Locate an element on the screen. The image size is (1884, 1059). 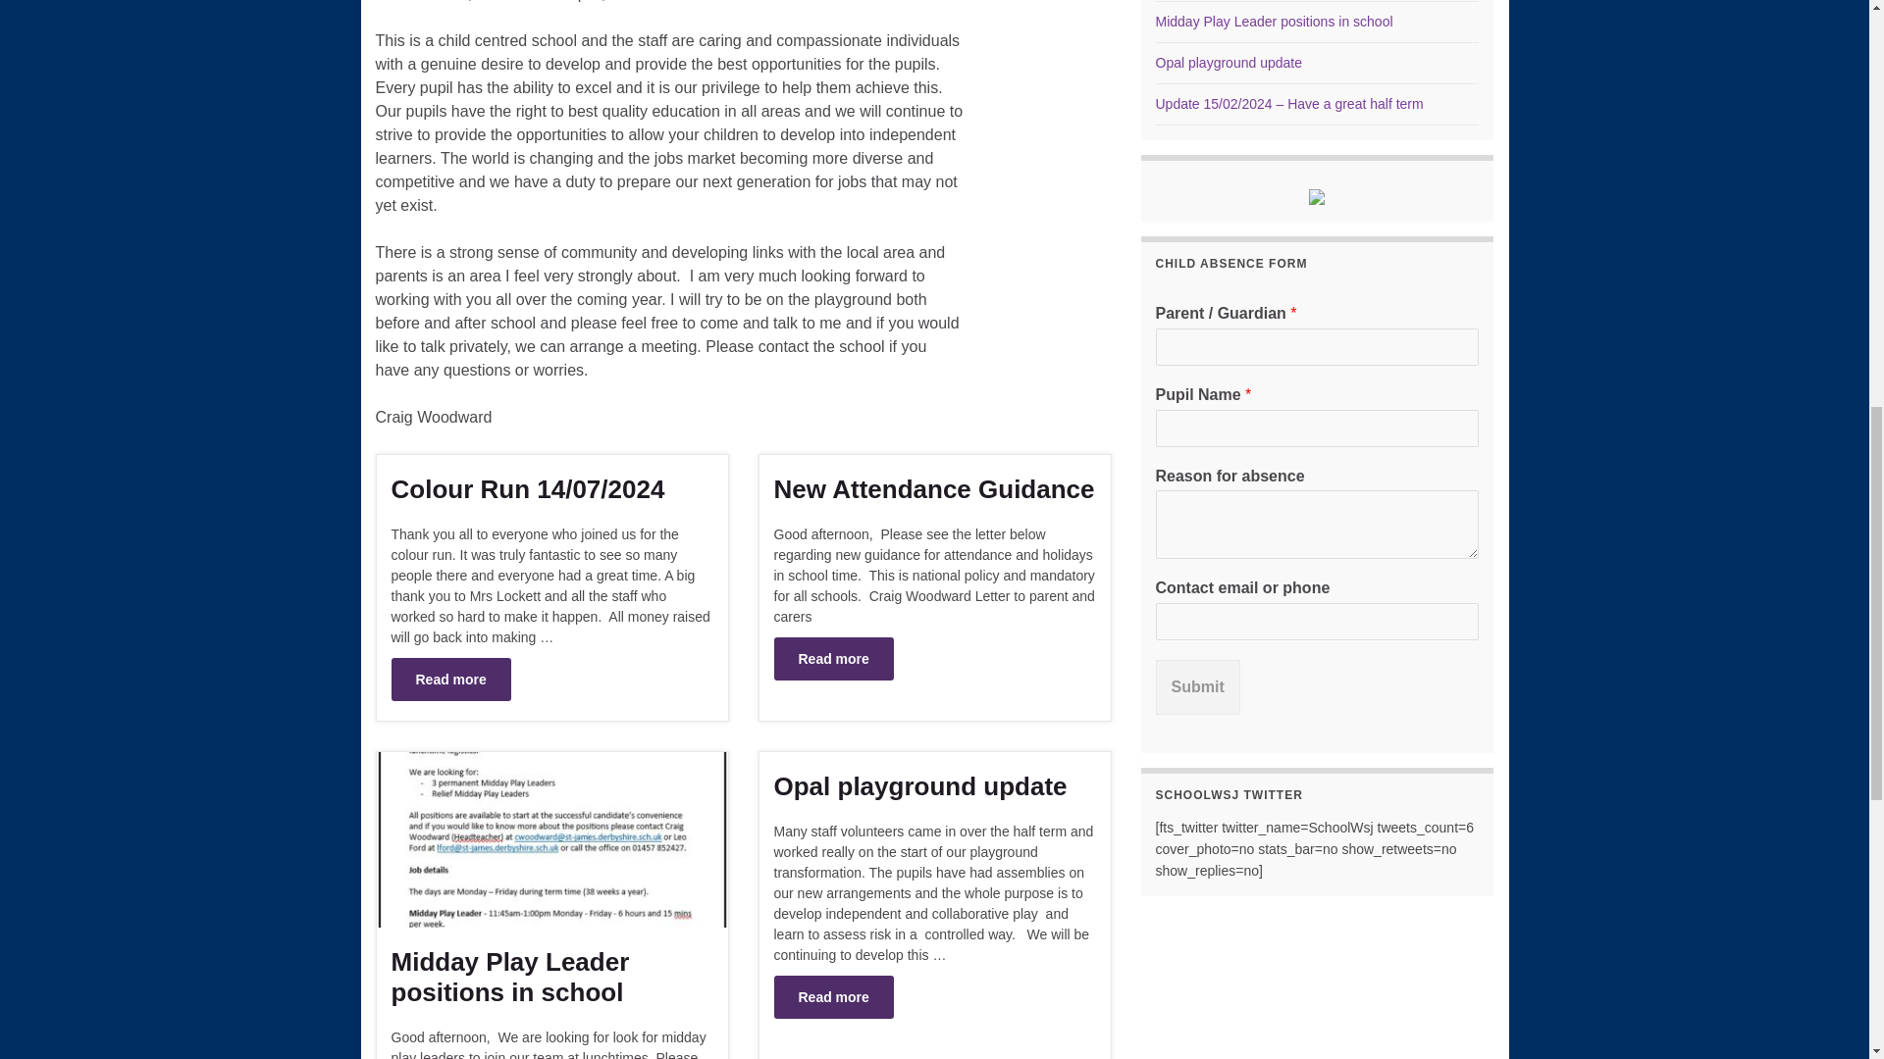
New Attendance Guidance is located at coordinates (933, 489).